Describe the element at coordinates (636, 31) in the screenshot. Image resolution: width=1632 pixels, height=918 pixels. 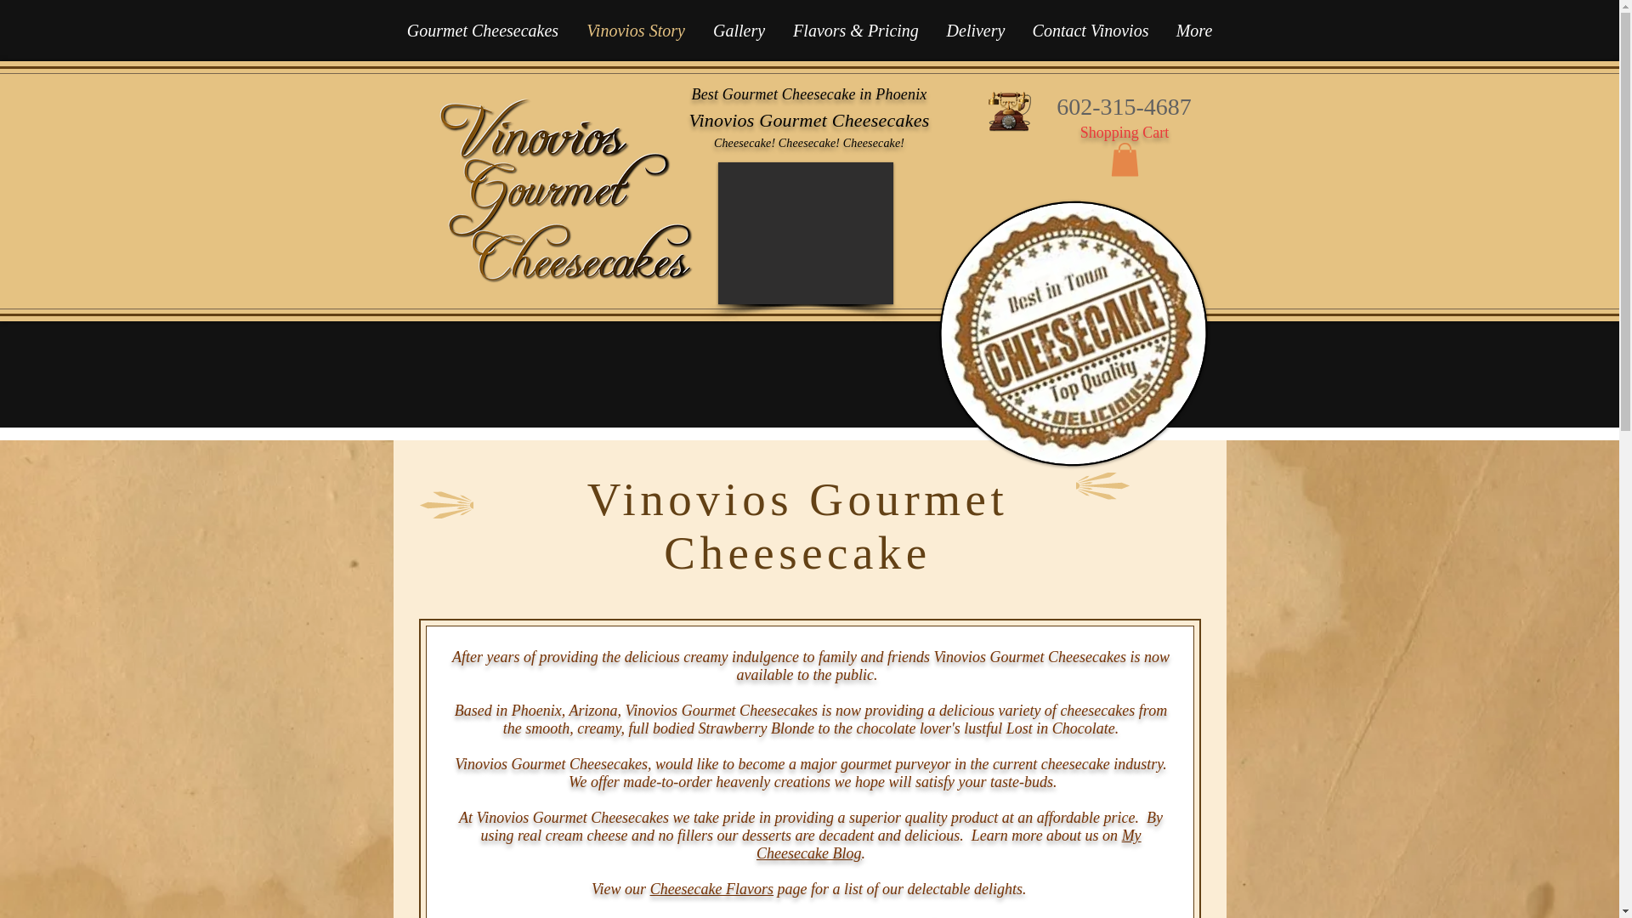
I see `Vinovios Story` at that location.